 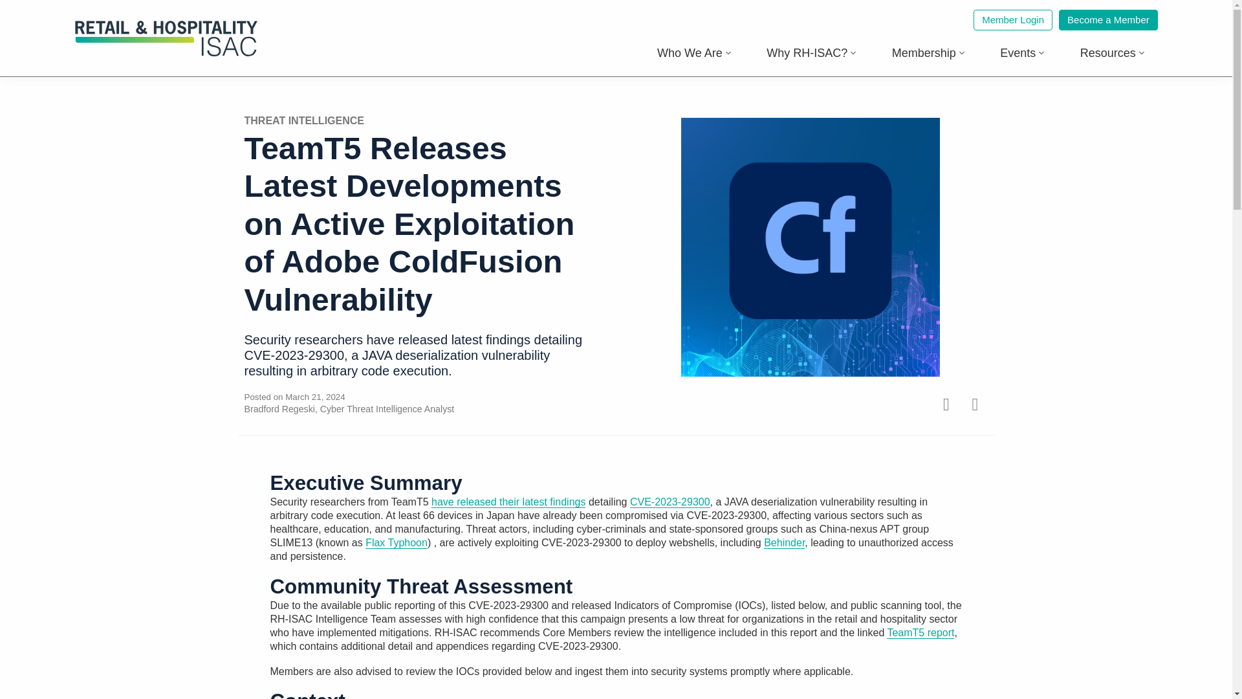 What do you see at coordinates (1112, 53) in the screenshot?
I see `Resources` at bounding box center [1112, 53].